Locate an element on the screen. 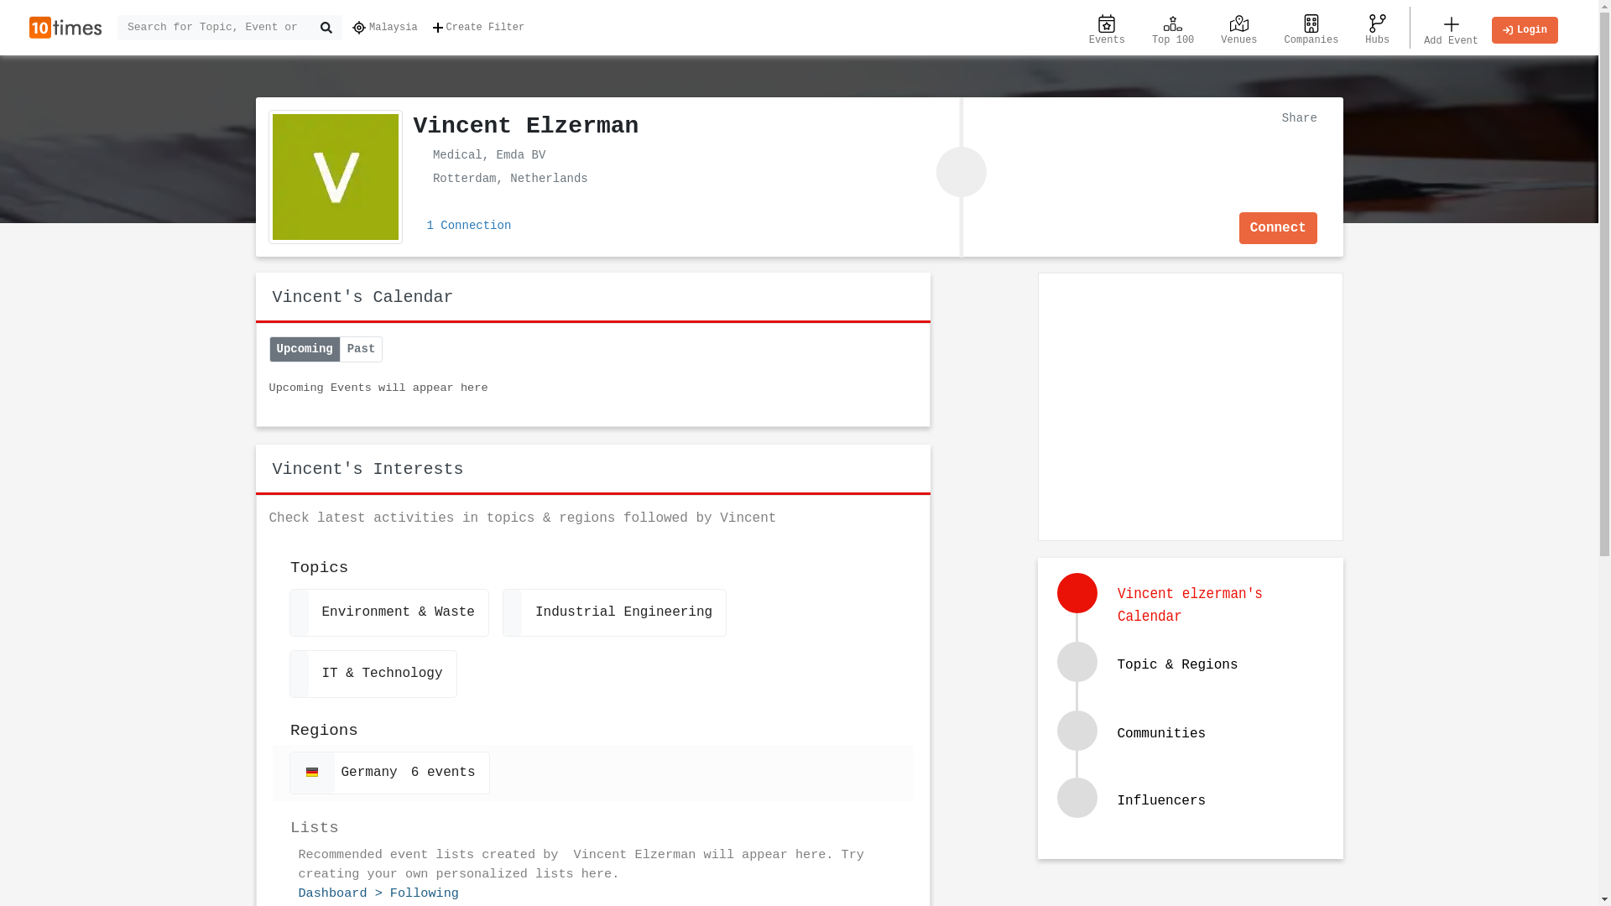  Influencers is located at coordinates (1193, 812).